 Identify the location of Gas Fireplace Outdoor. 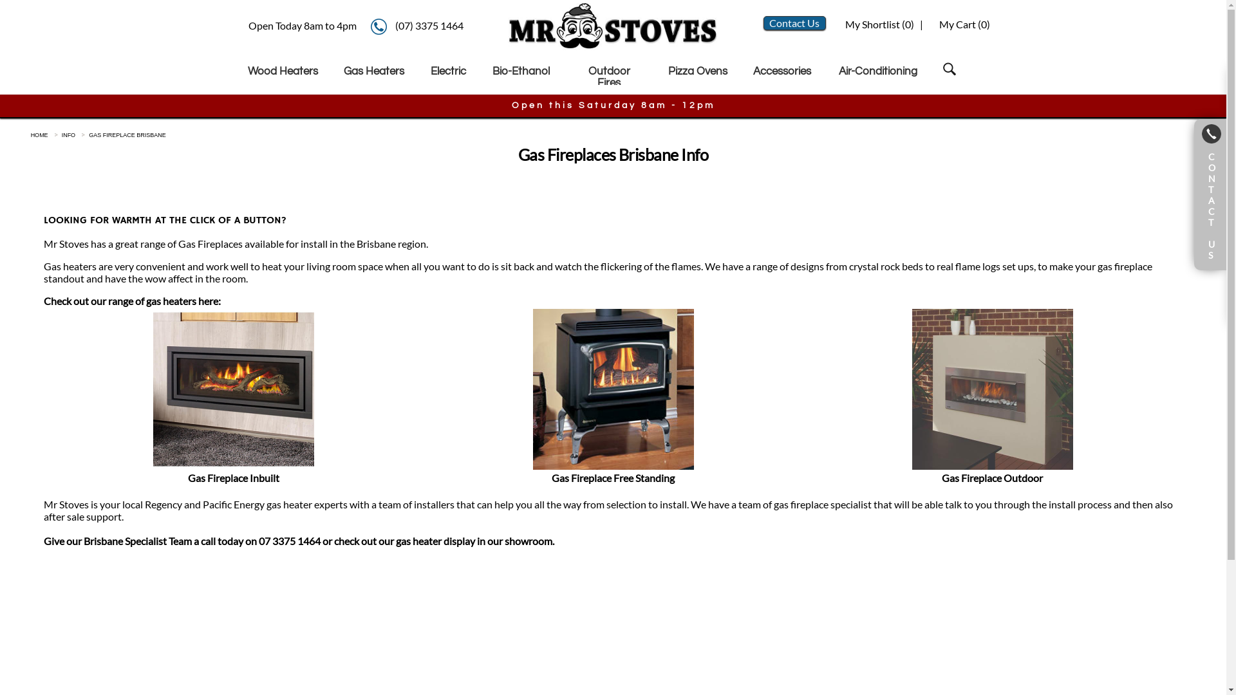
(993, 472).